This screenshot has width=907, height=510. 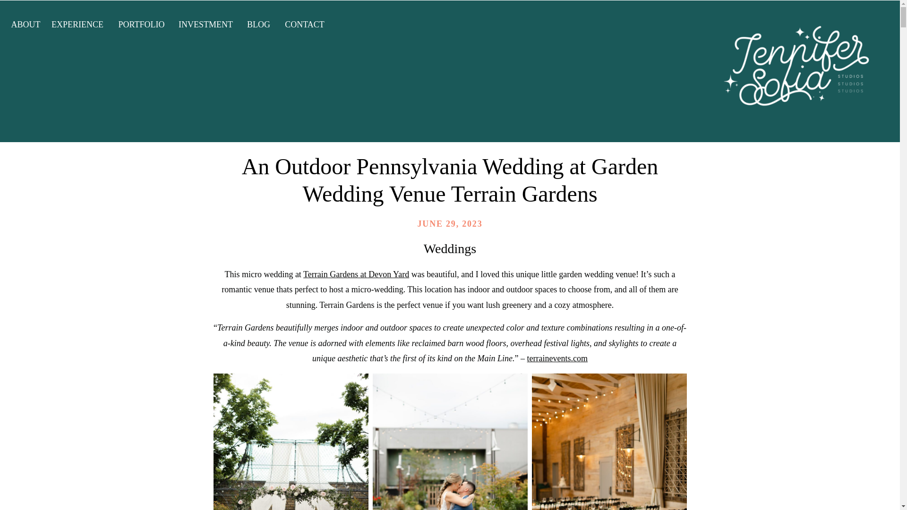 I want to click on terrainevents.com, so click(x=557, y=358).